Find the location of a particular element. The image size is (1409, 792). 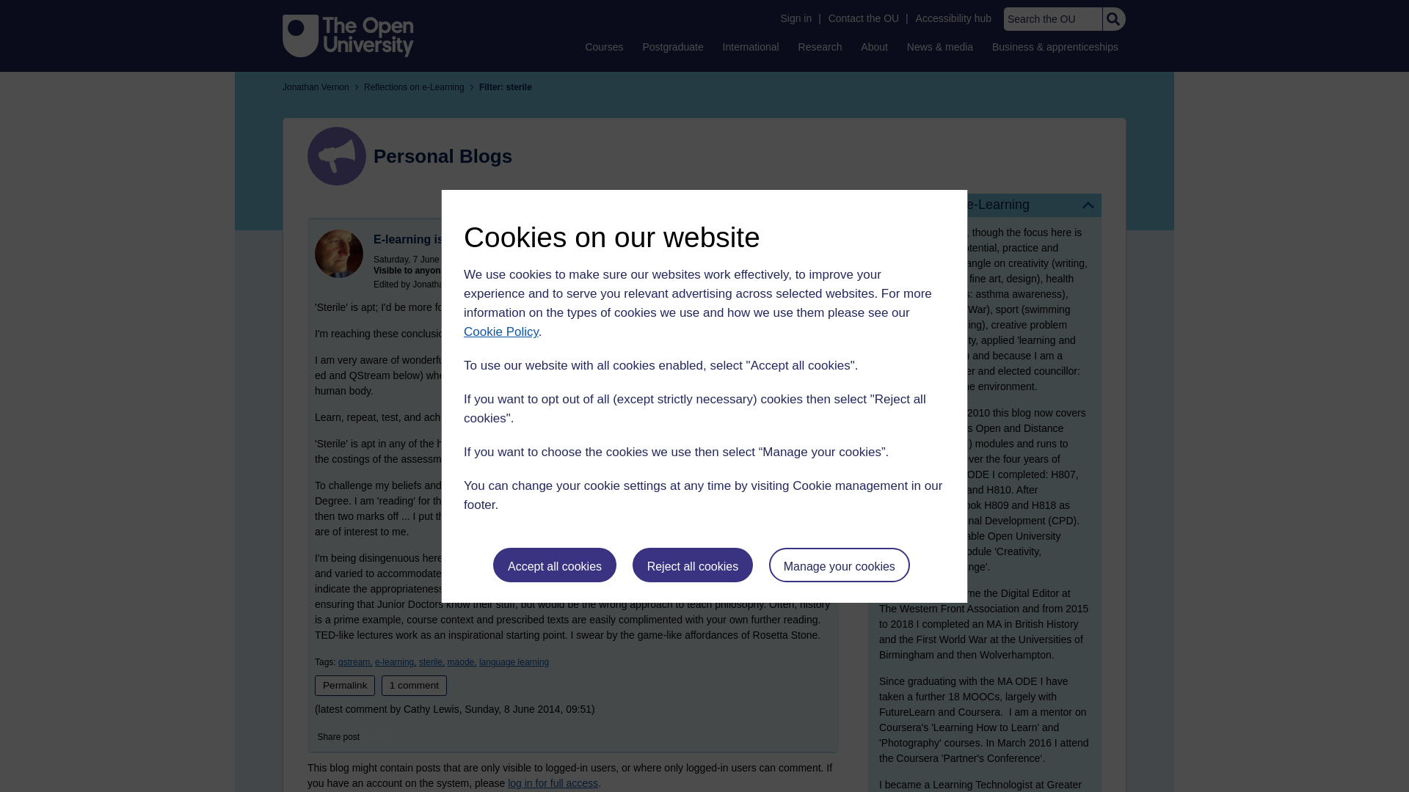

Contact the OU is located at coordinates (863, 18).